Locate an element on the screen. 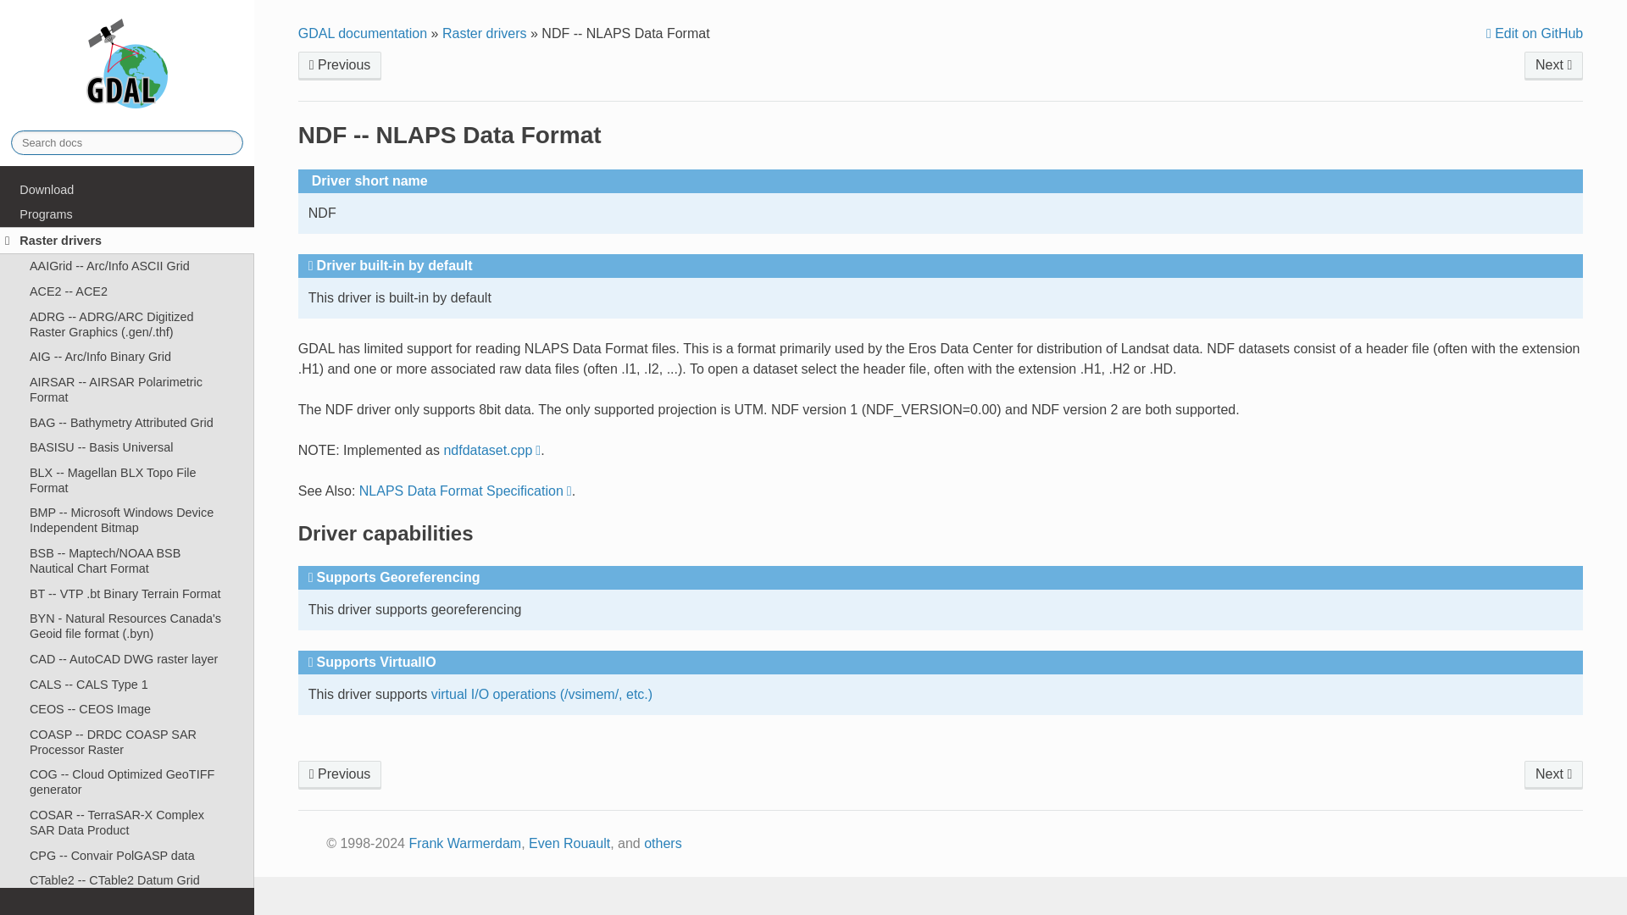 This screenshot has width=1627, height=915. ACE2 -- ACE2 is located at coordinates (127, 291).